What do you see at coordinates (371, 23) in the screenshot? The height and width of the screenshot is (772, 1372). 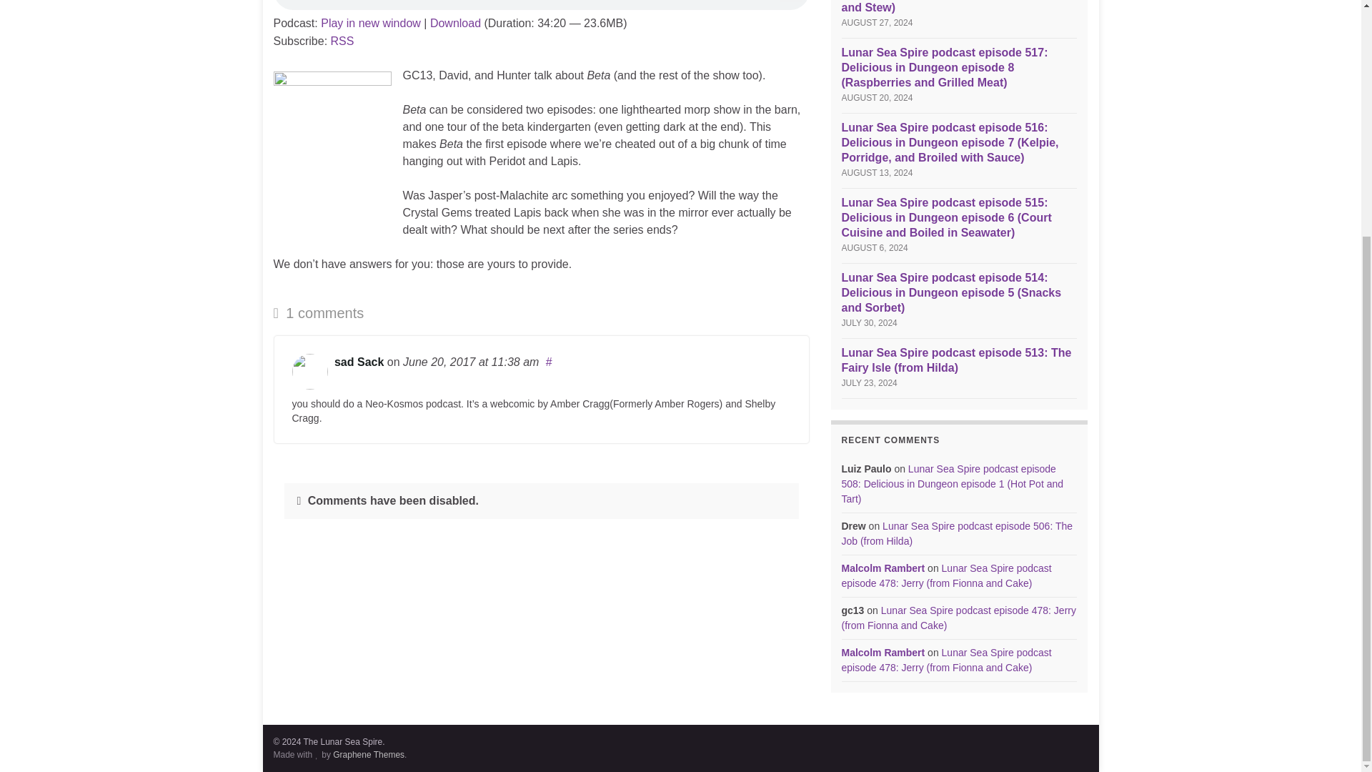 I see `Play in new window` at bounding box center [371, 23].